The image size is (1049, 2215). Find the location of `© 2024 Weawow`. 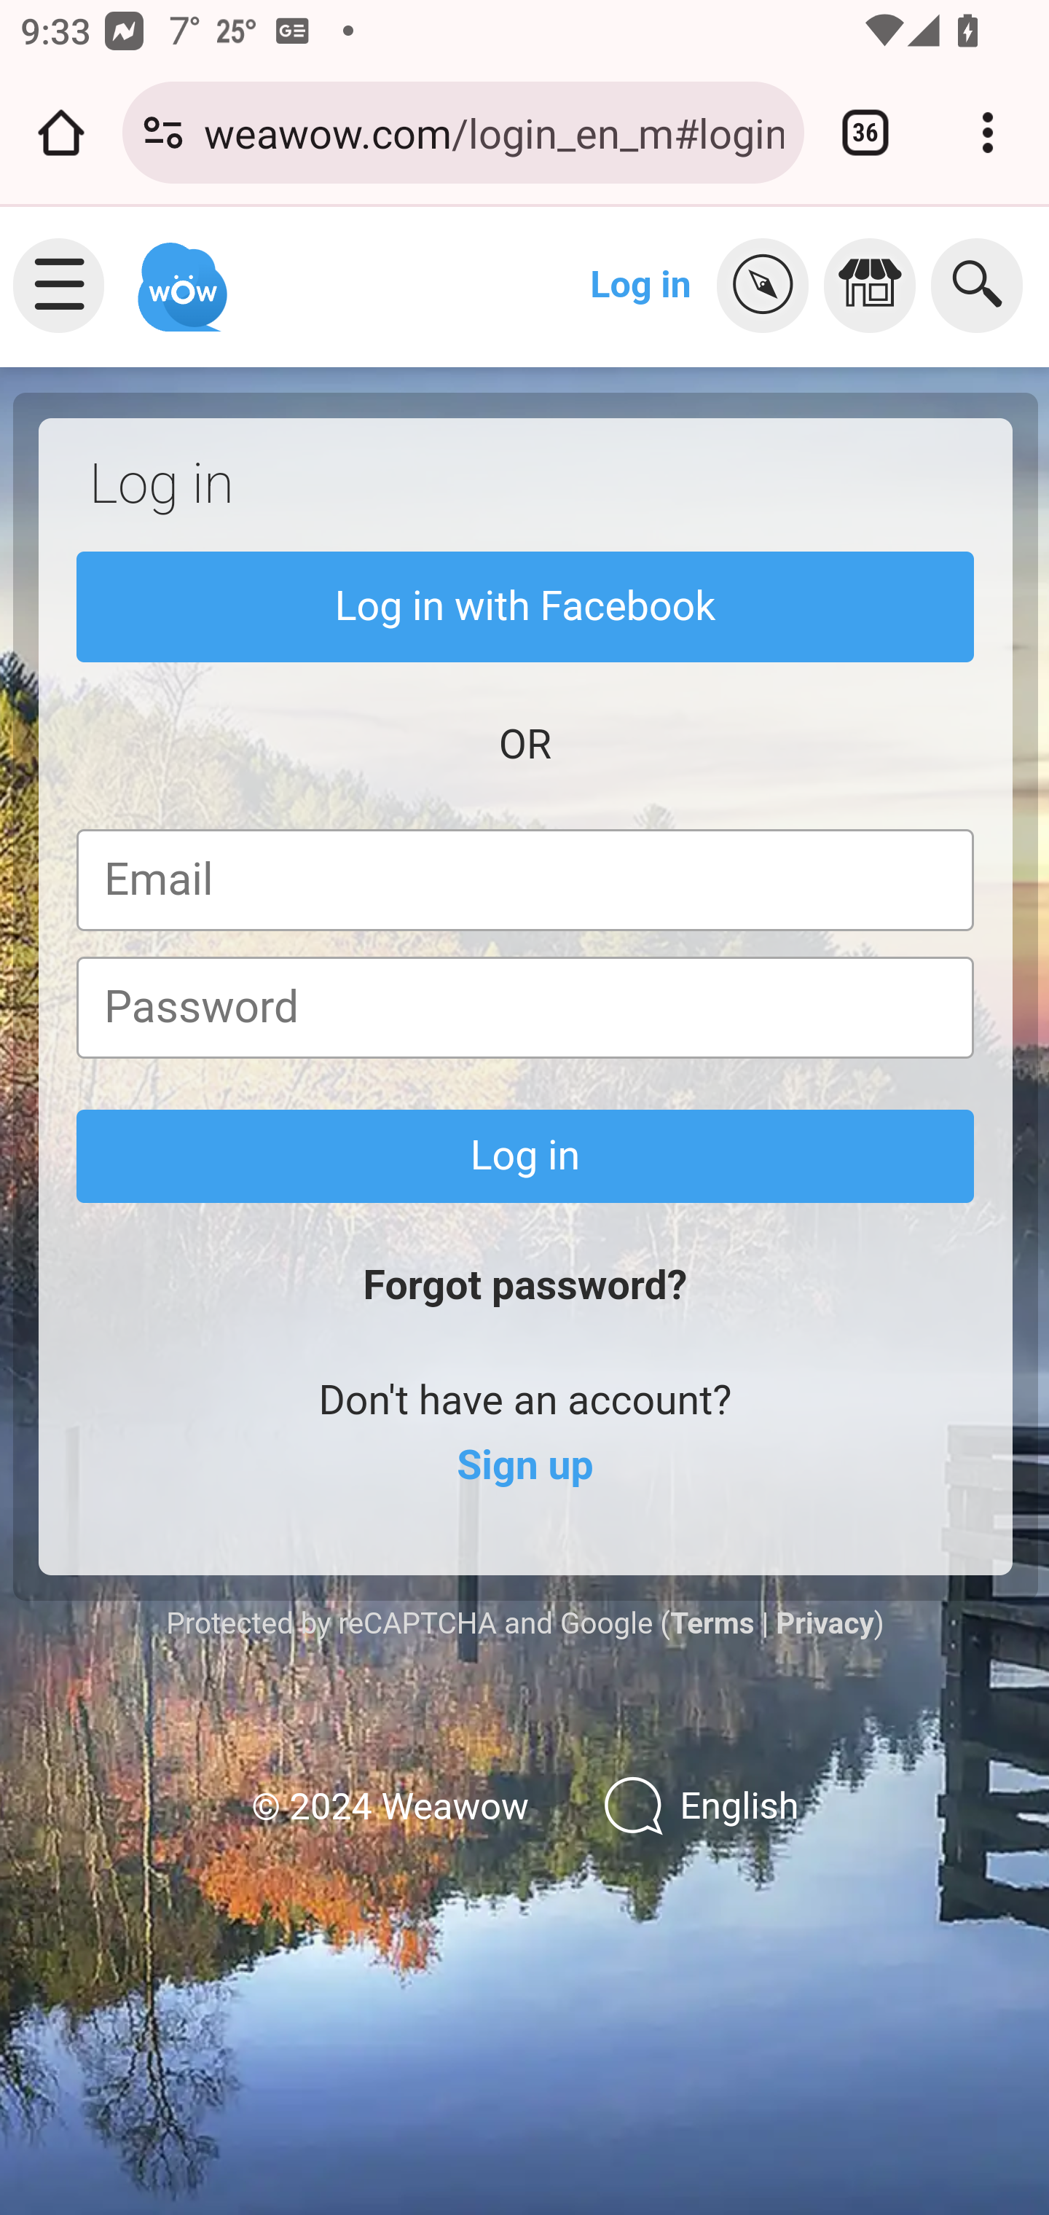

© 2024 Weawow is located at coordinates (390, 1807).